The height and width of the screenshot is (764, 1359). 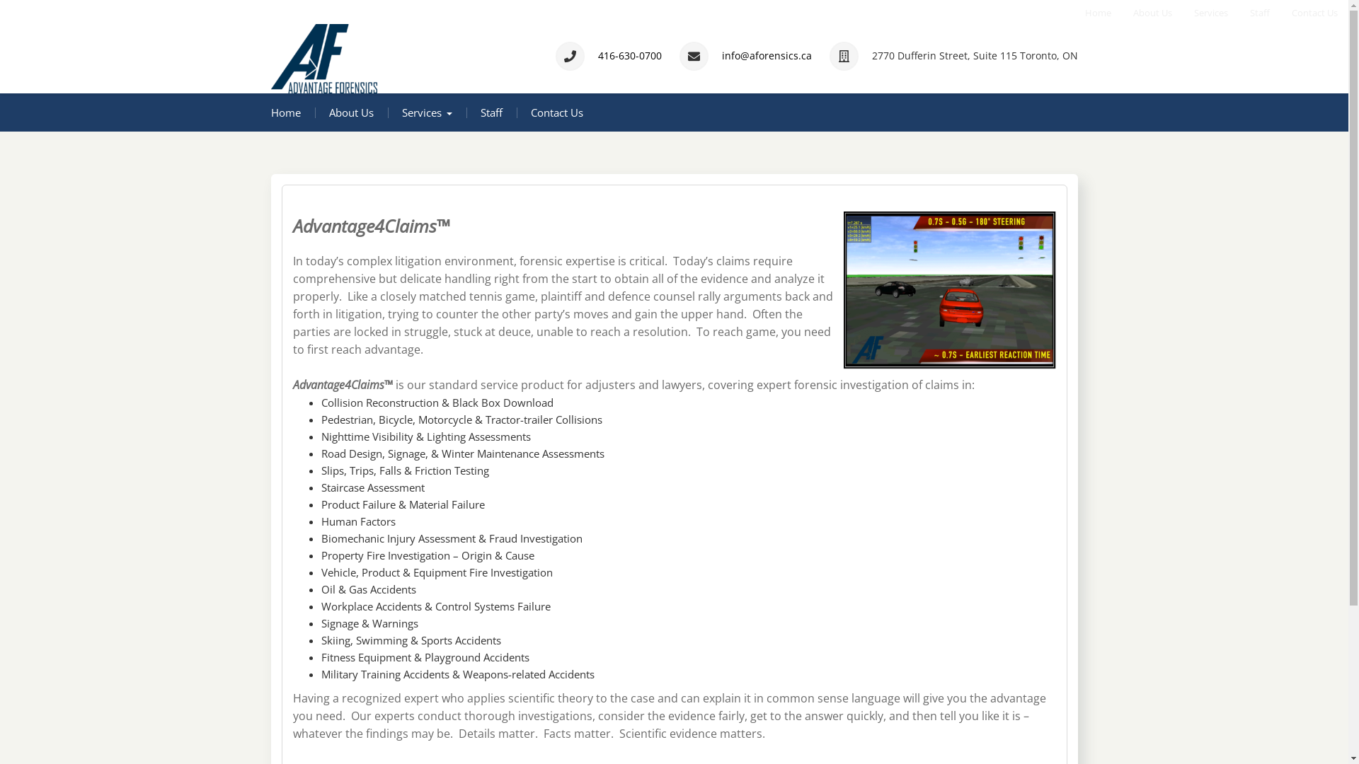 What do you see at coordinates (557, 112) in the screenshot?
I see `Contact Us` at bounding box center [557, 112].